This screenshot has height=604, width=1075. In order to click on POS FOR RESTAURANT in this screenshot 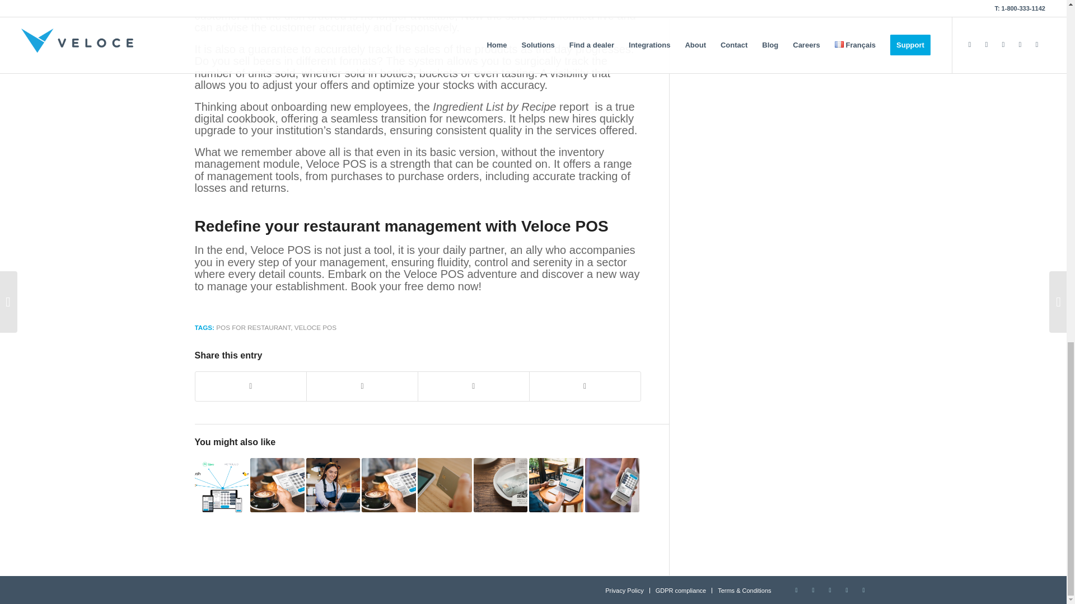, I will do `click(253, 327)`.